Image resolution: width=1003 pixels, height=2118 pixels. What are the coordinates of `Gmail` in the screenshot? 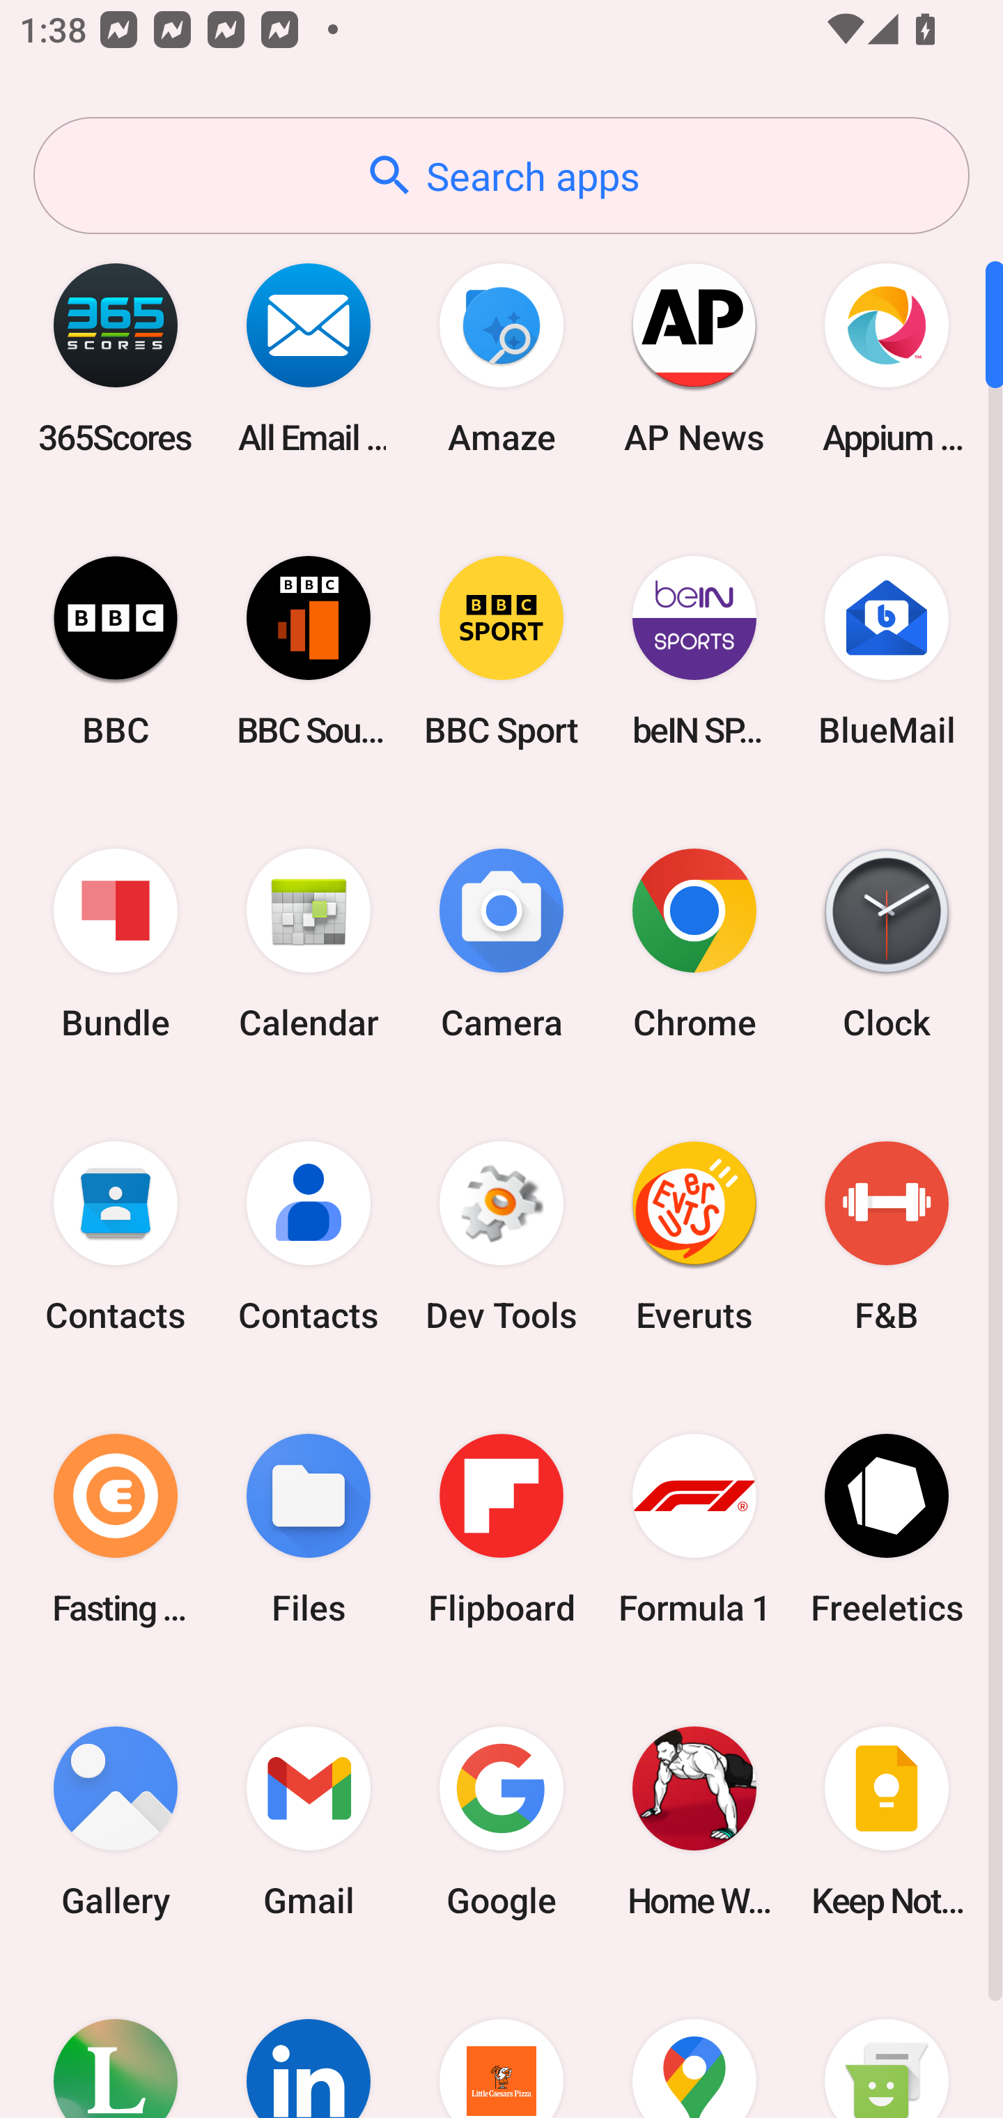 It's located at (309, 1821).